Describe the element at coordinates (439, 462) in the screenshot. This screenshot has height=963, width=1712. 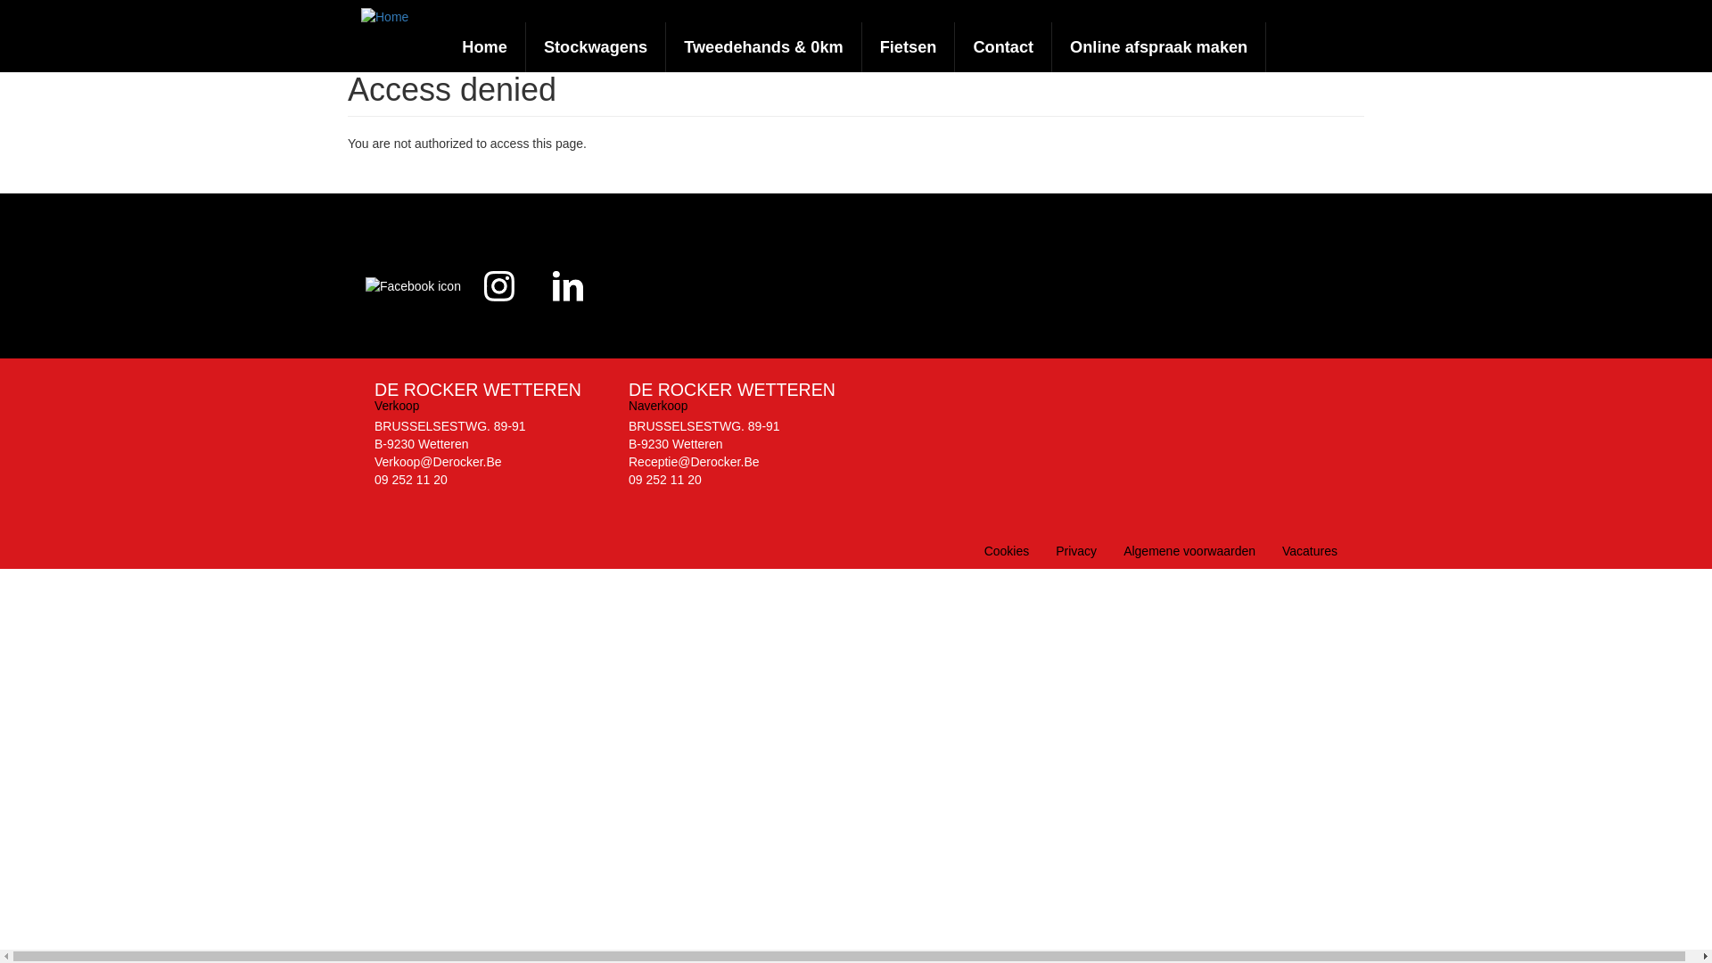
I see `Verkoop@Derocker.Be` at that location.